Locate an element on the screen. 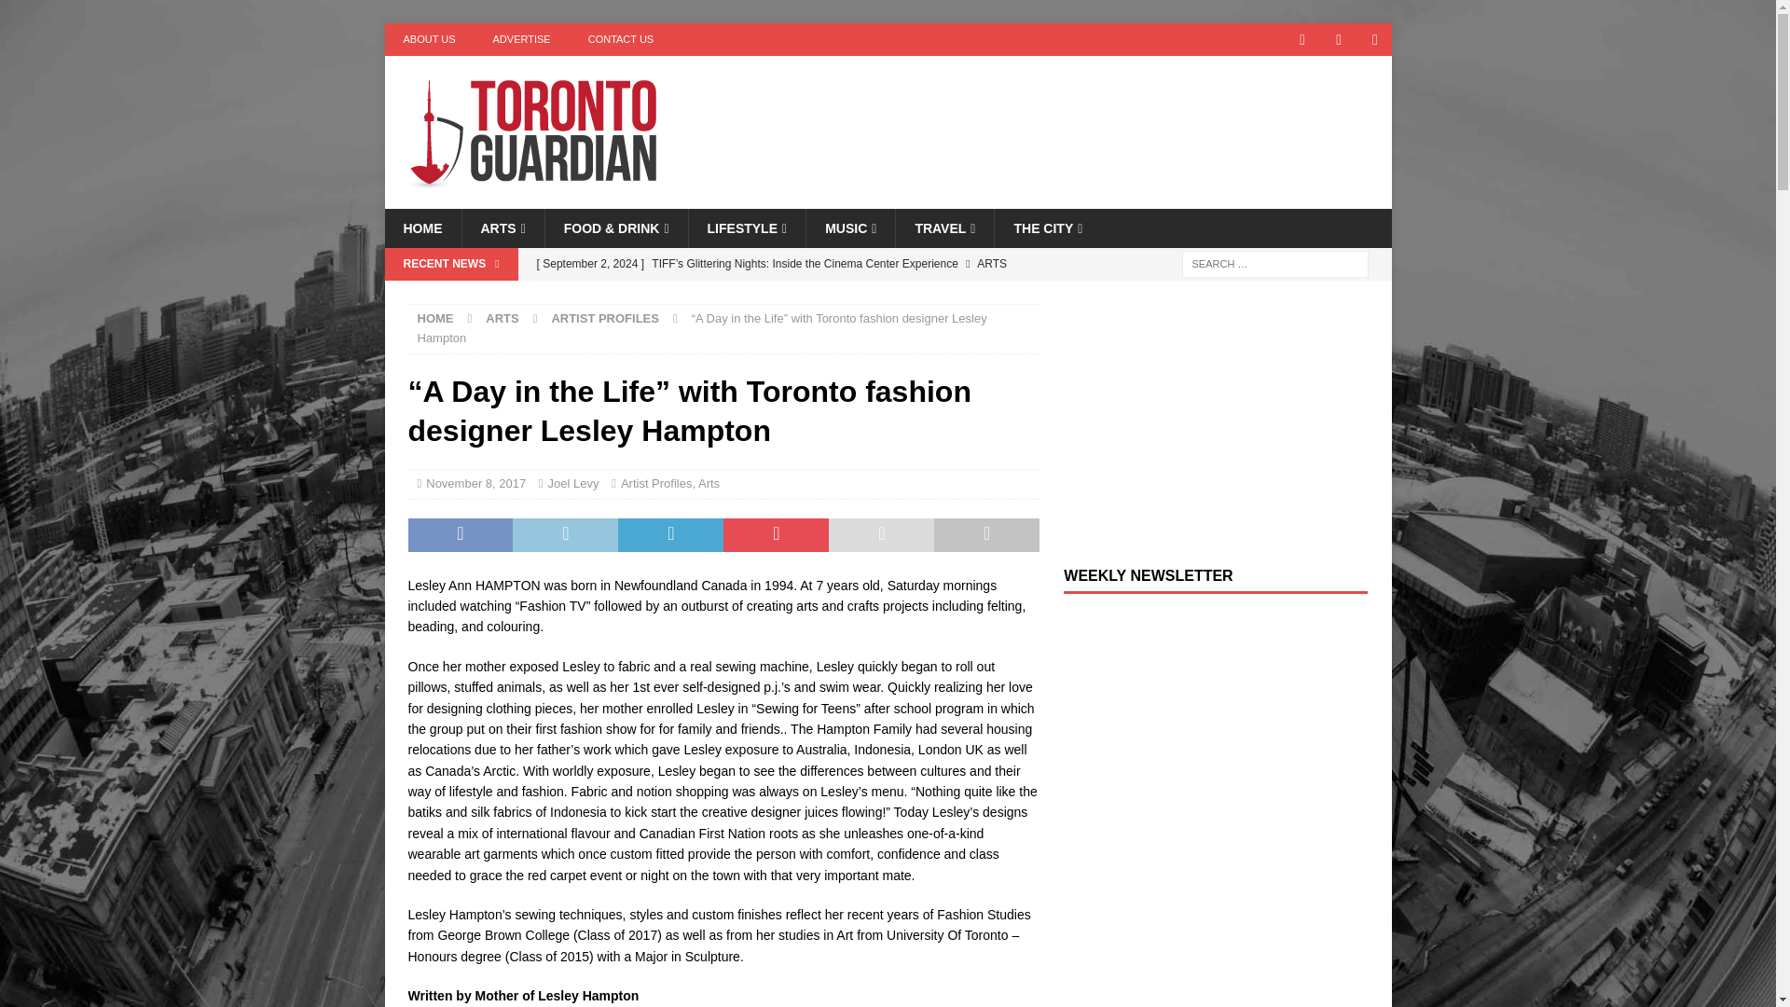  HOME is located at coordinates (421, 228).